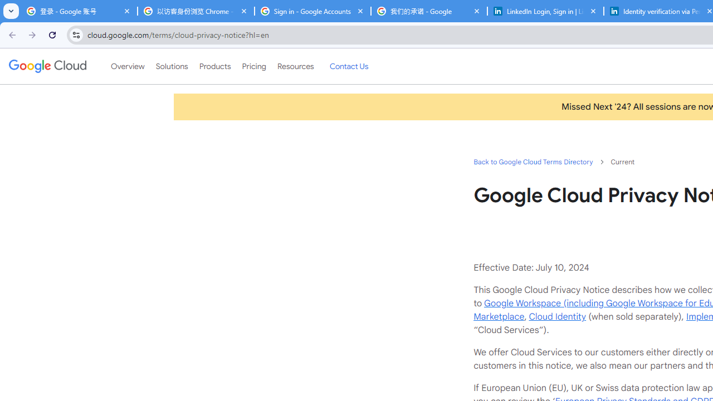  I want to click on Sign in - Google Accounts, so click(312, 11).